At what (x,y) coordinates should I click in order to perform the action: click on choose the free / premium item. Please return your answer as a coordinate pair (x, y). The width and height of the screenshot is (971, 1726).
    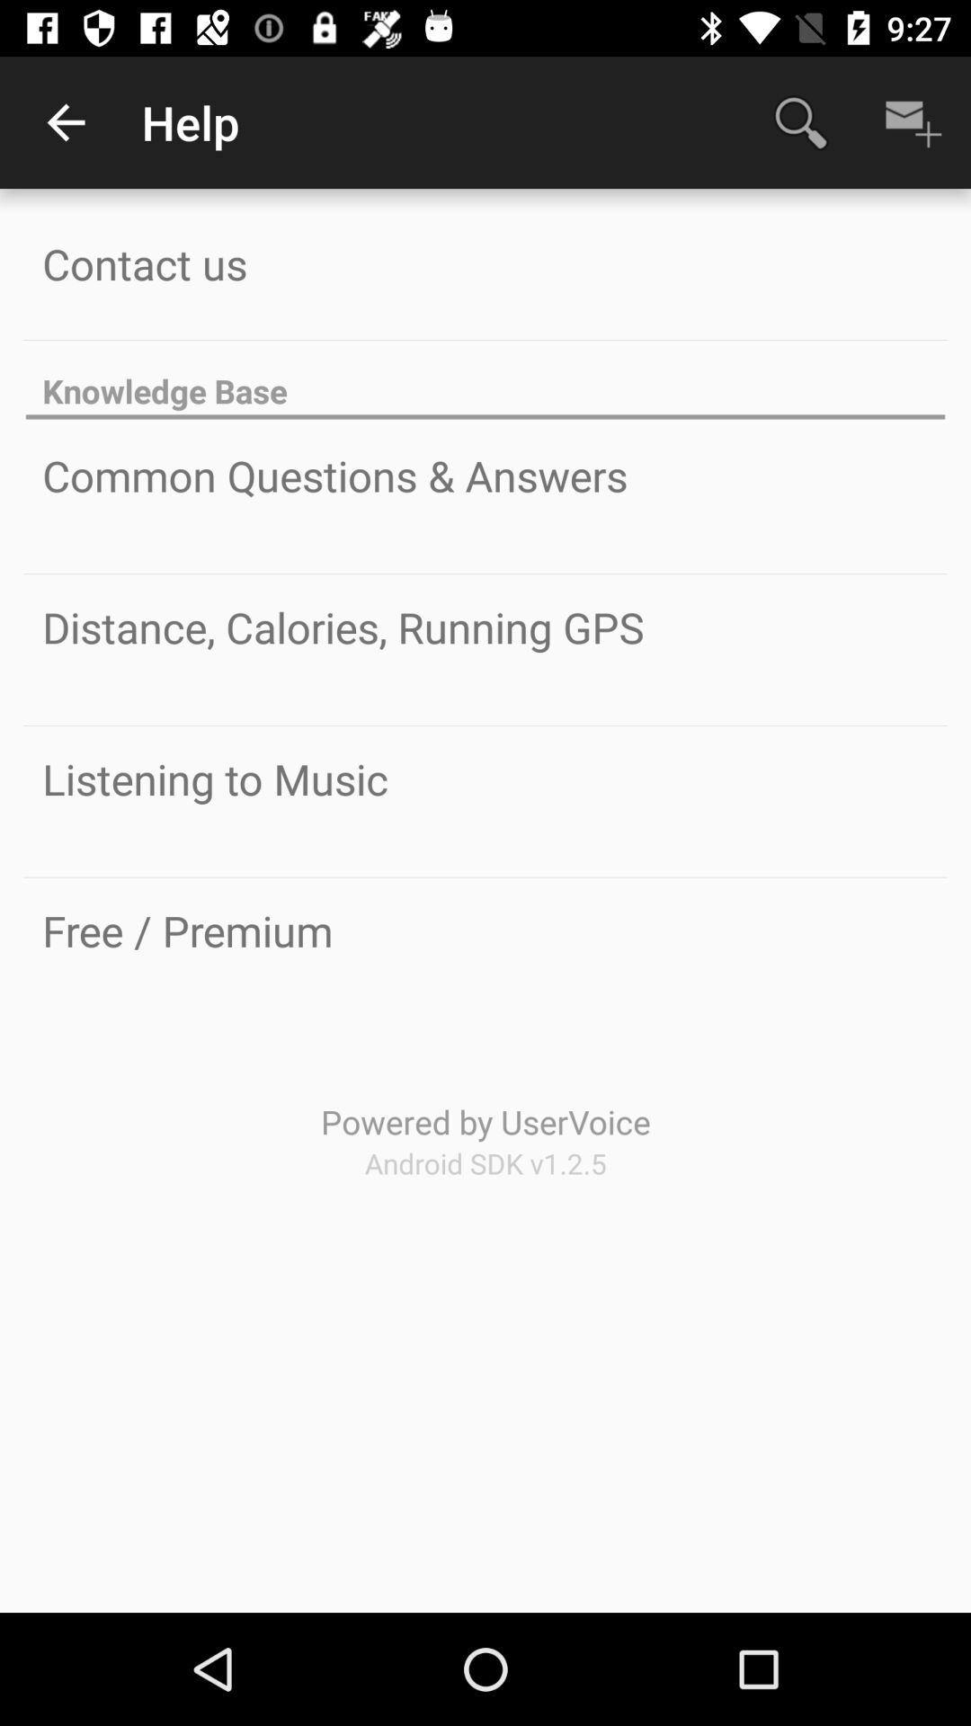
    Looking at the image, I should click on (187, 930).